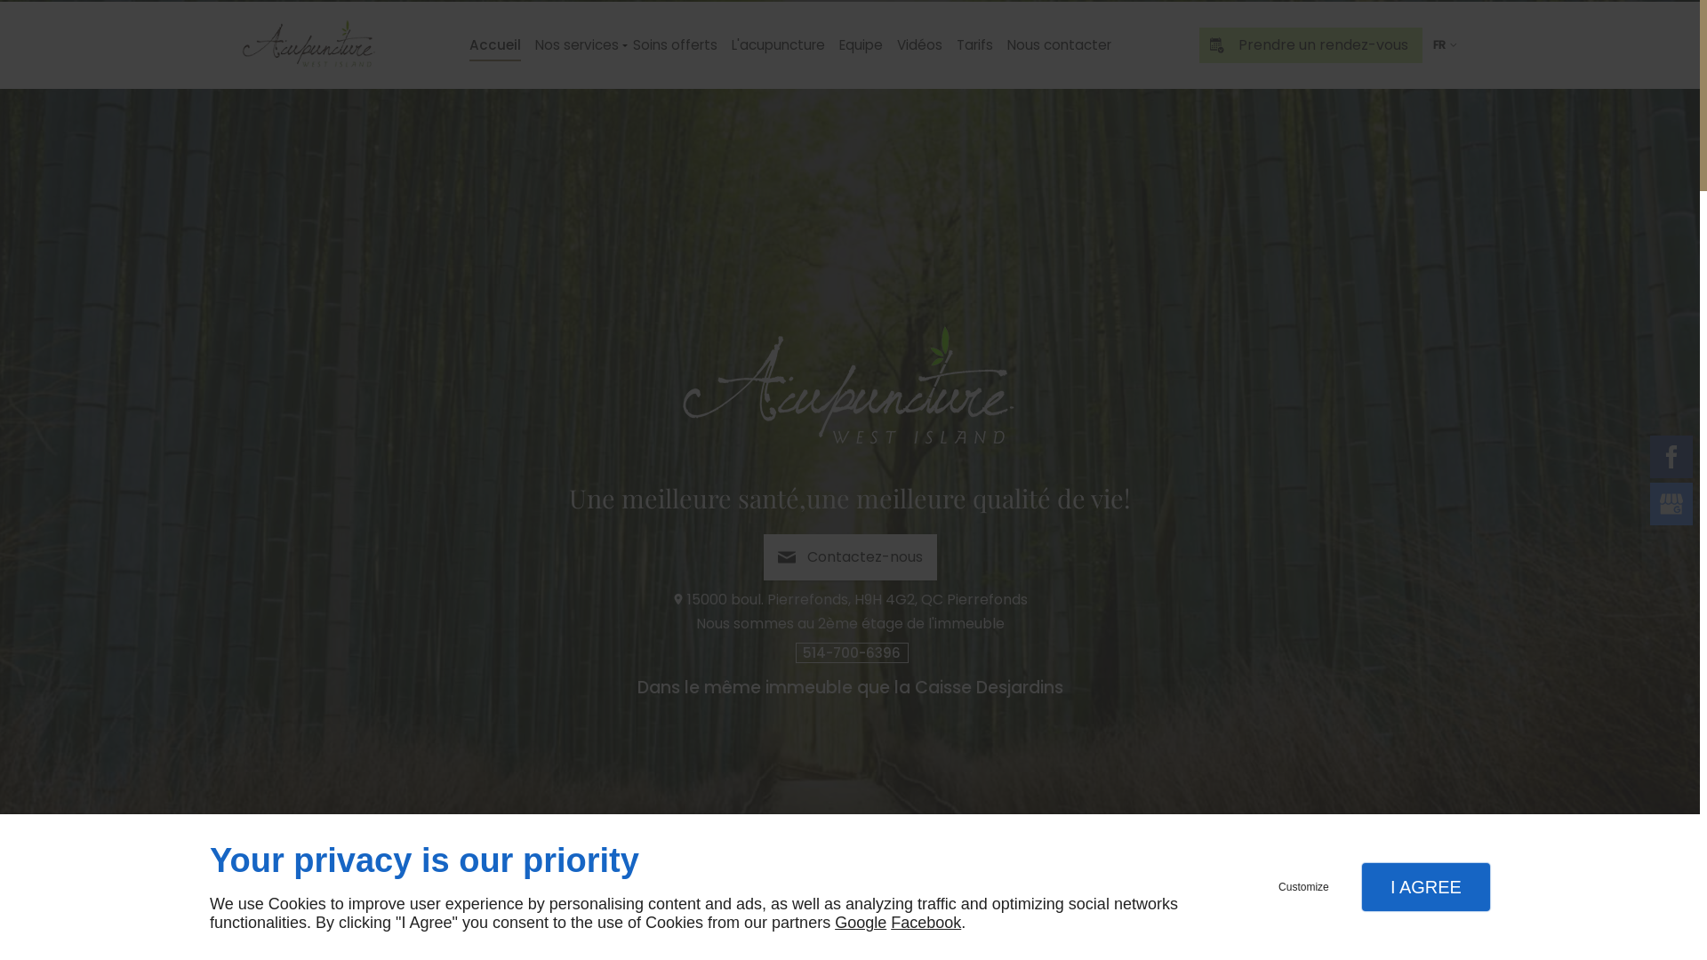 This screenshot has height=960, width=1707. What do you see at coordinates (1671, 504) in the screenshot?
I see `Mybusiness` at bounding box center [1671, 504].